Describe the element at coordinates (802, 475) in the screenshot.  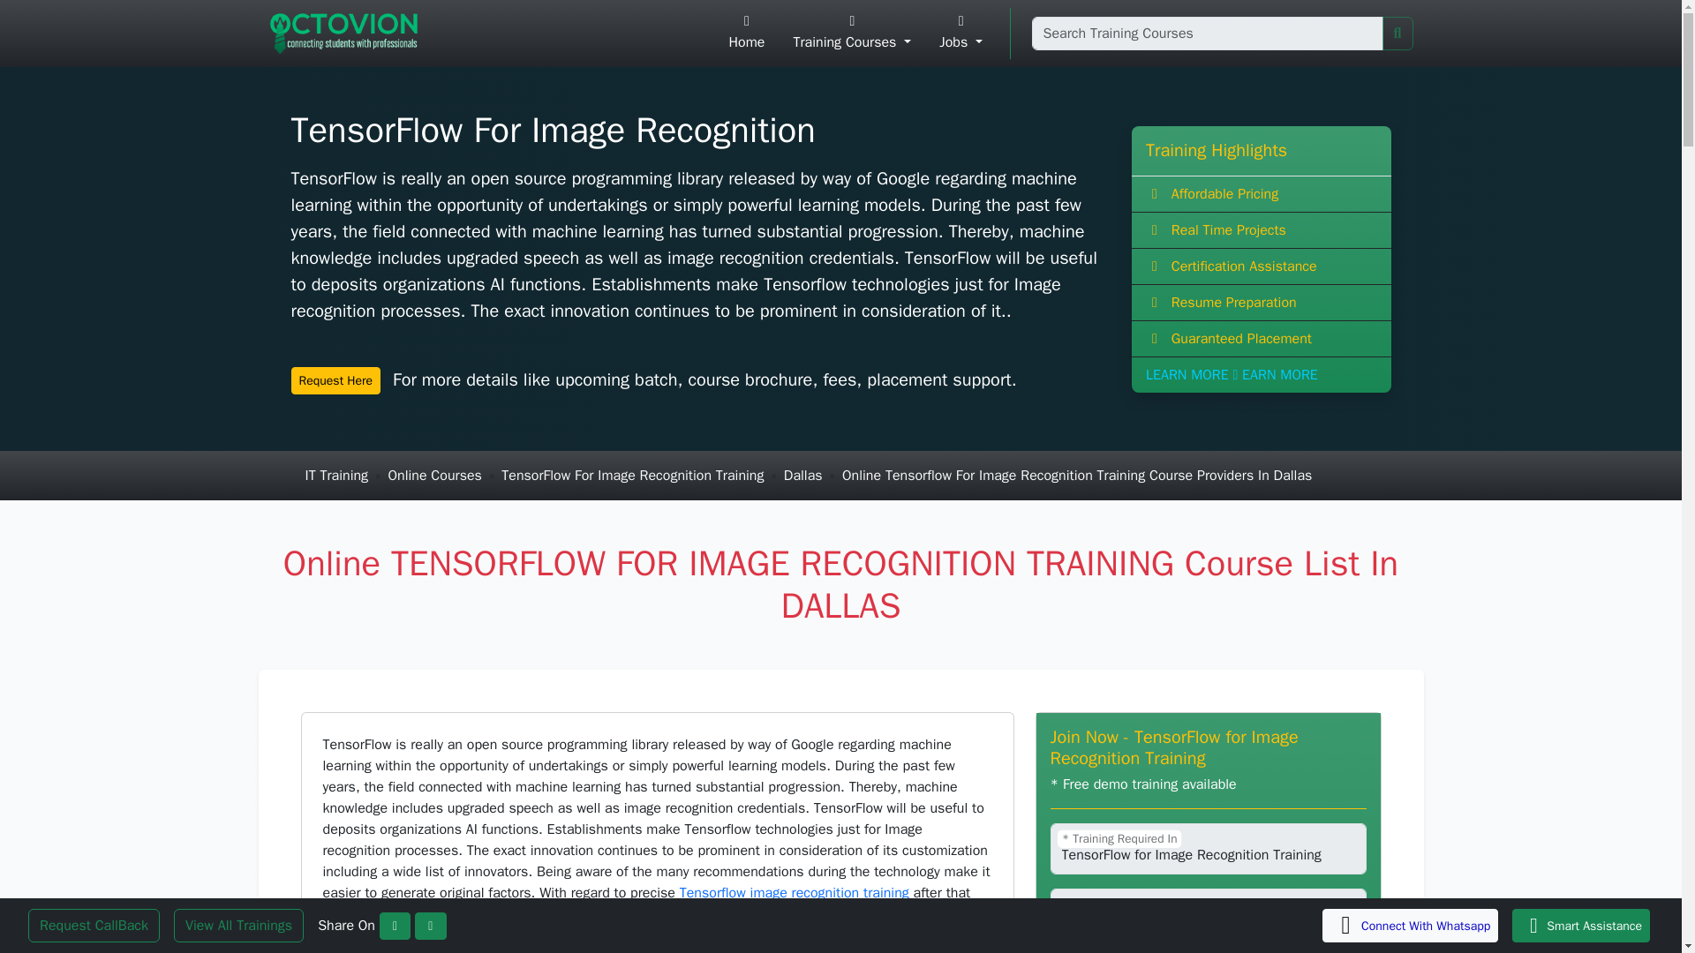
I see `Dallas` at that location.